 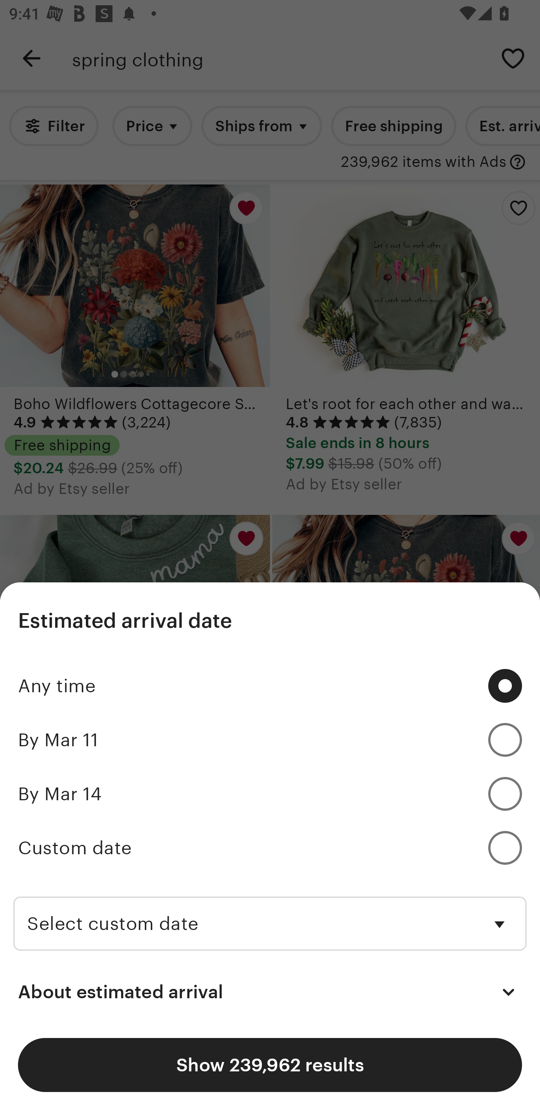 I want to click on About estimated arrival, so click(x=270, y=992).